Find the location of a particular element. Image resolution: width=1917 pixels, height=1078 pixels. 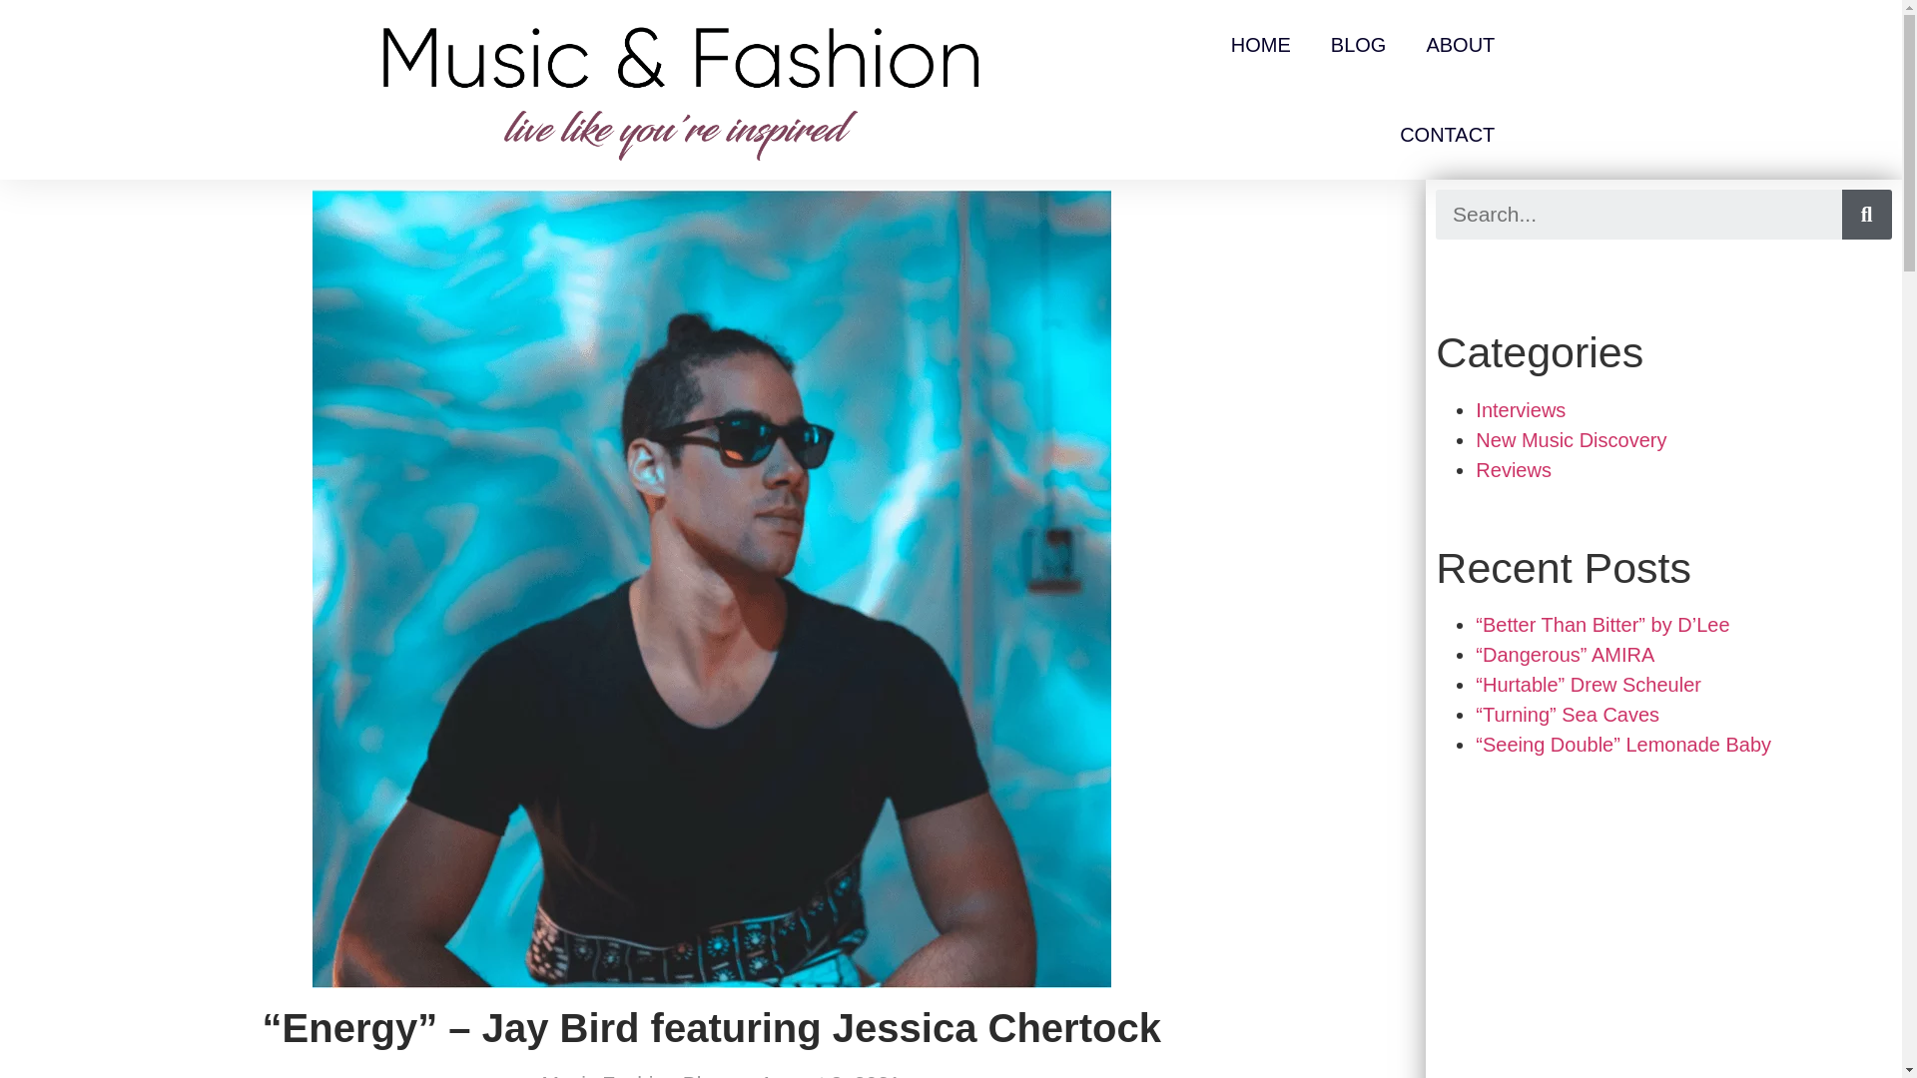

Search is located at coordinates (1637, 214).